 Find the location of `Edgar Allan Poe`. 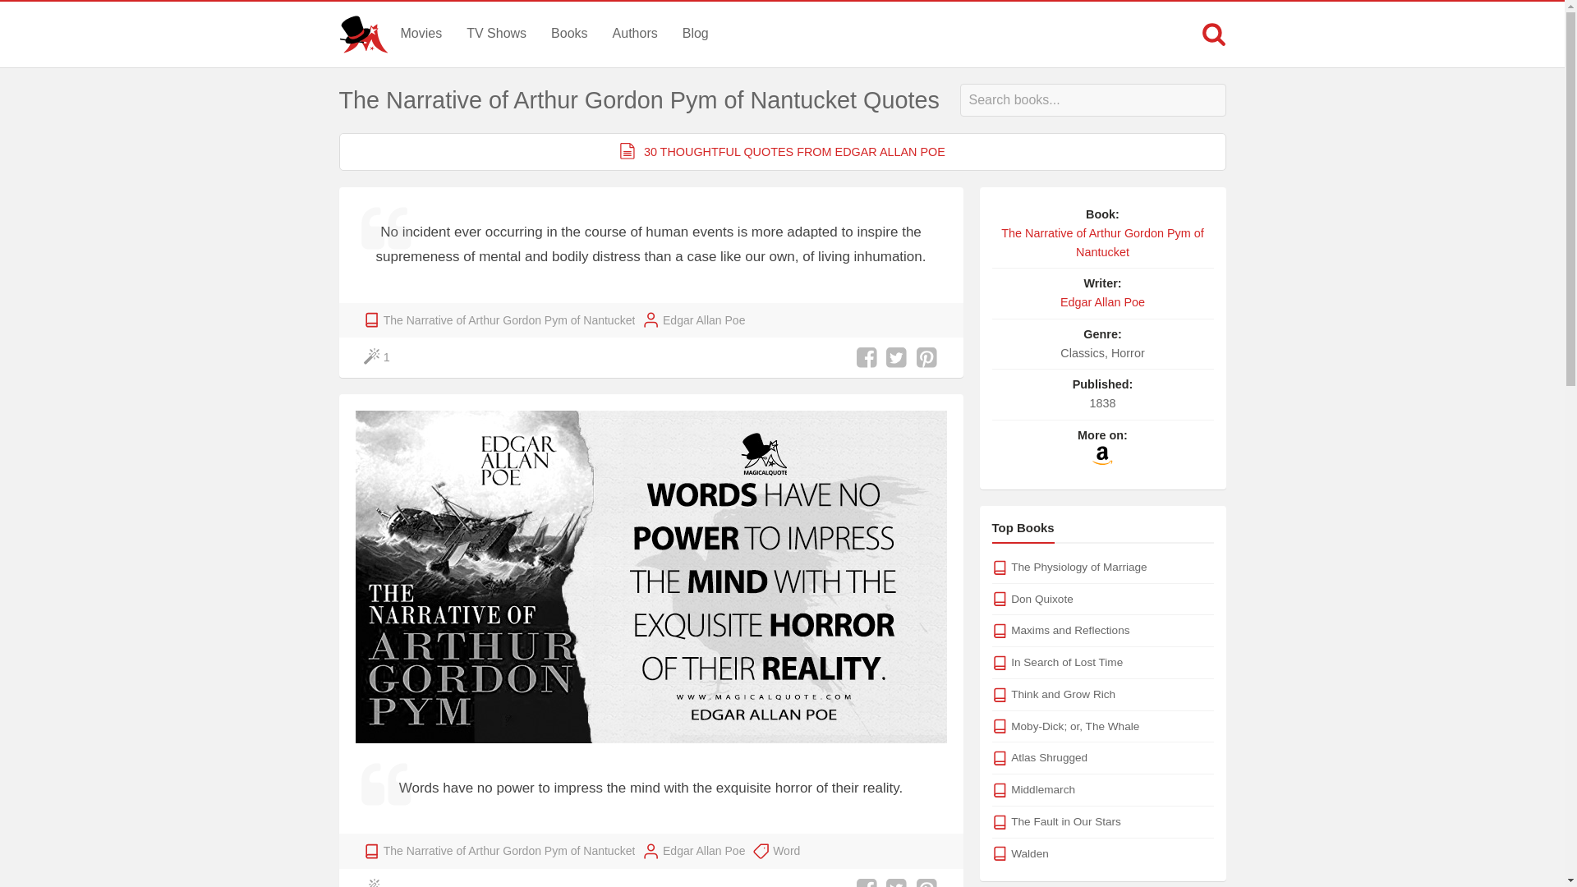

Edgar Allan Poe is located at coordinates (703, 850).